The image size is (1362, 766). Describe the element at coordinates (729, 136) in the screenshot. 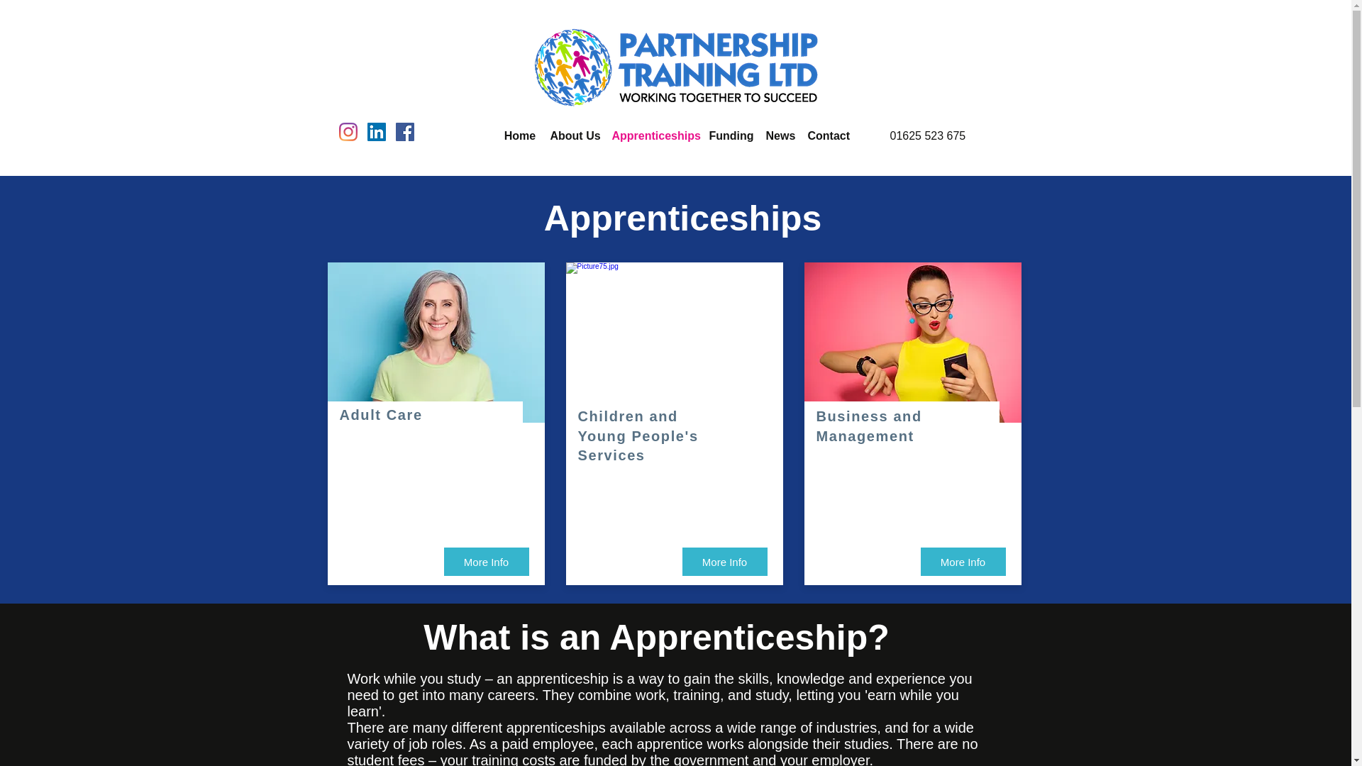

I see `Funding` at that location.